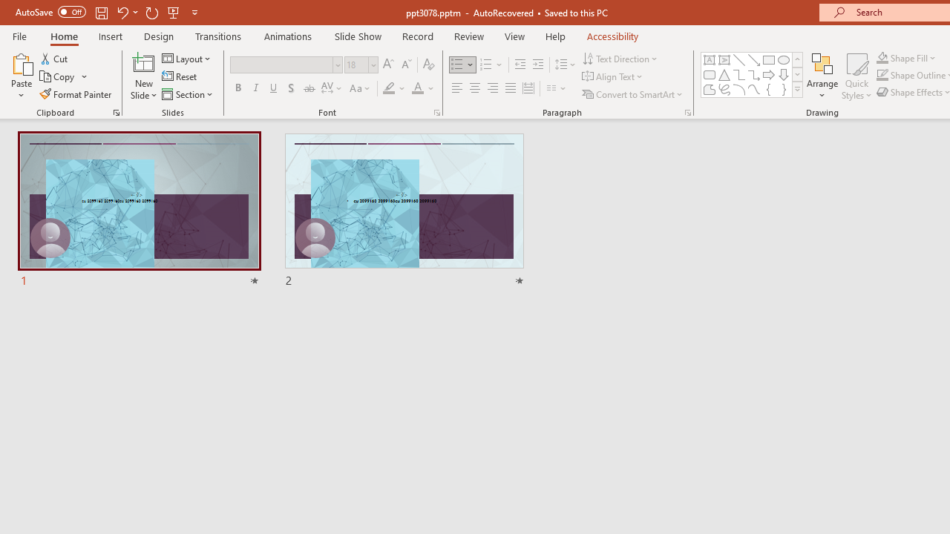 The image size is (950, 534). Describe the element at coordinates (710, 74) in the screenshot. I see `Rectangle: Rounded Corners` at that location.